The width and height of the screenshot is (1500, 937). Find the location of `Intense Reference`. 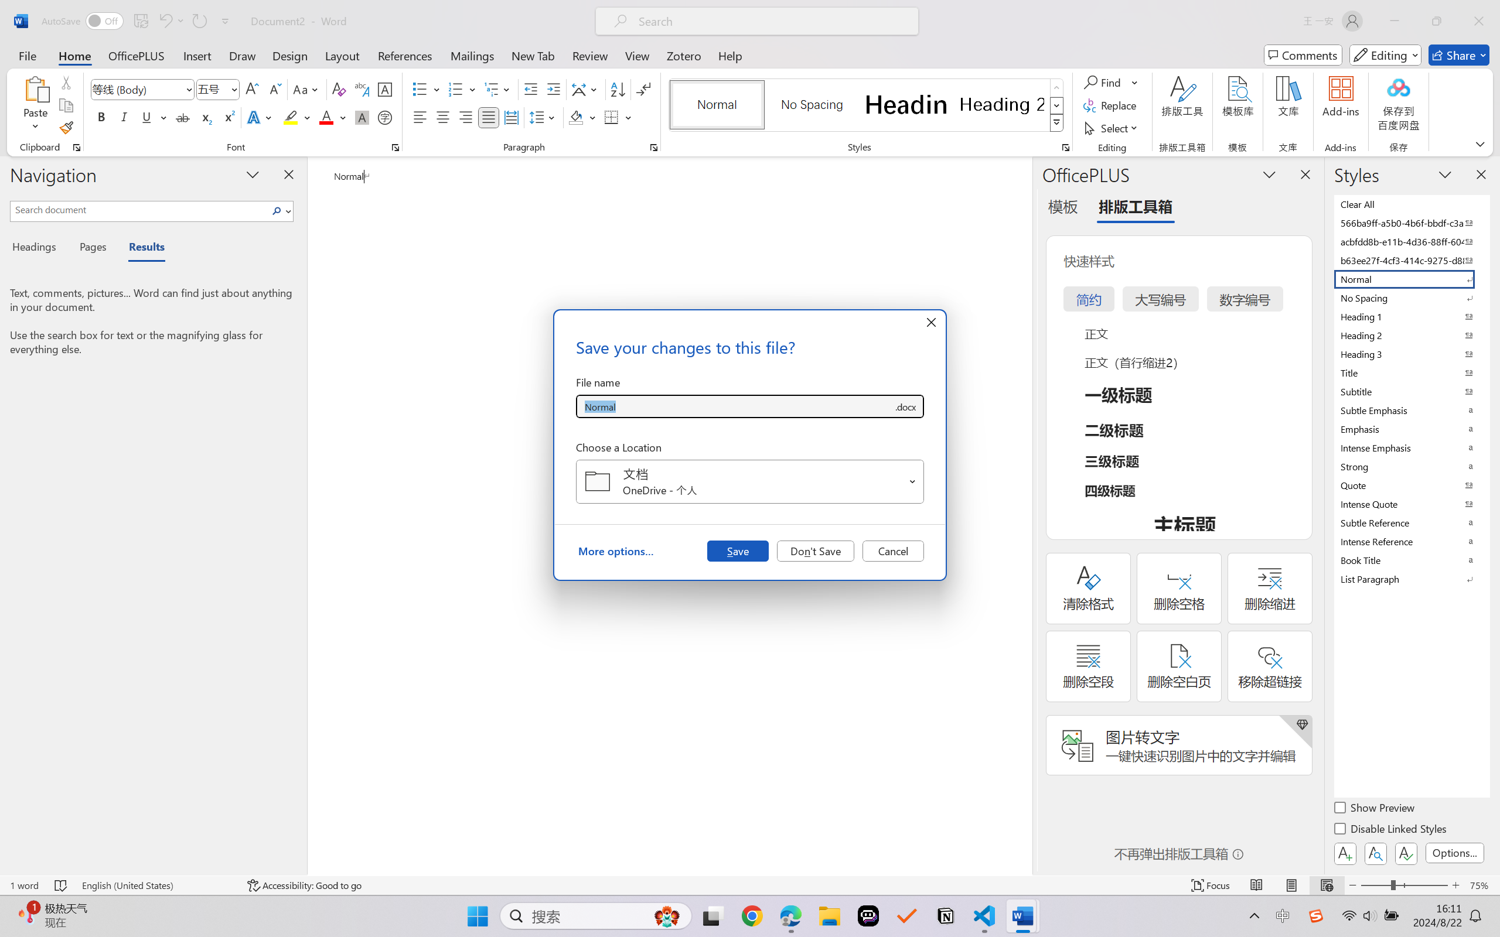

Intense Reference is located at coordinates (1411, 541).